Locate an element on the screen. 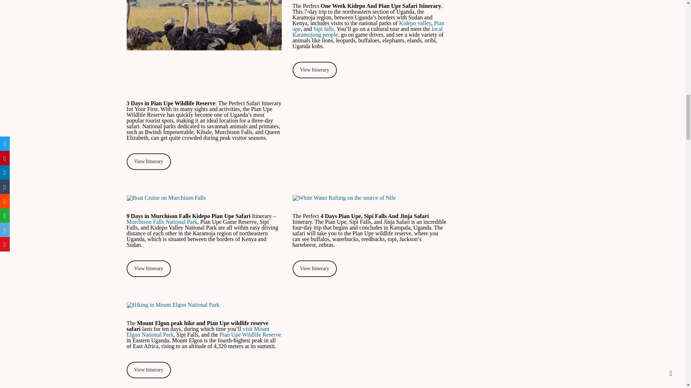 Image resolution: width=691 pixels, height=388 pixels. View Itinerary is located at coordinates (148, 162).